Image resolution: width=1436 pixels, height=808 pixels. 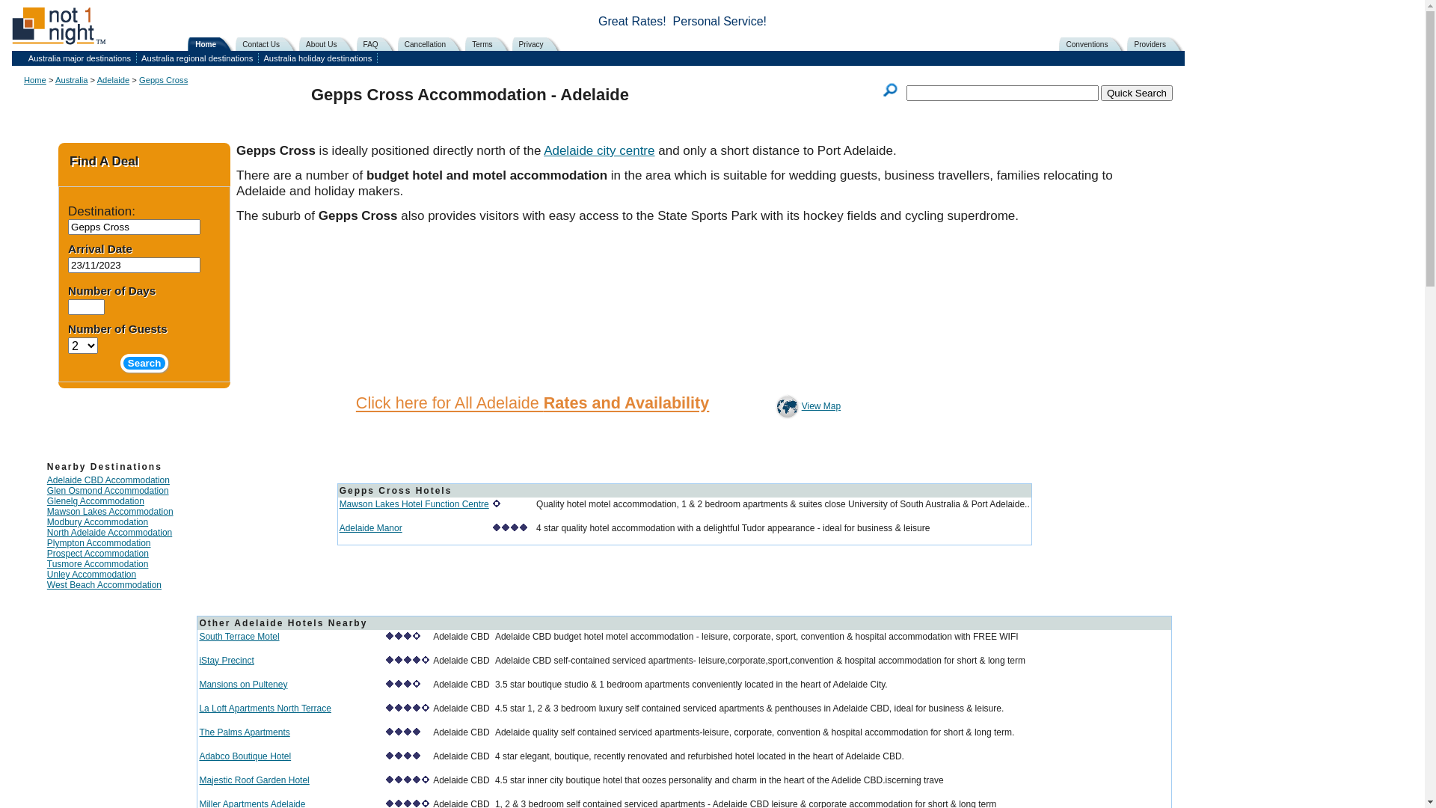 I want to click on Glen Osmond Accommodation, so click(x=108, y=491).